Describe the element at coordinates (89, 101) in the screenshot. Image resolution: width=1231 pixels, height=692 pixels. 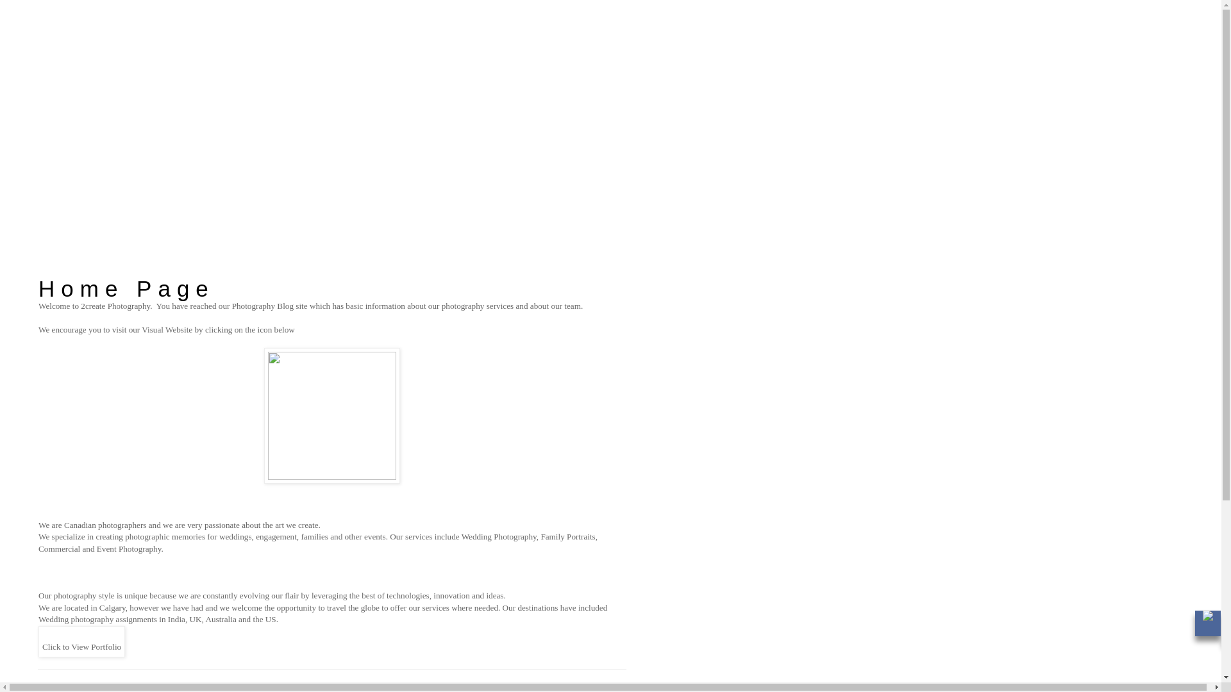
I see `Fashion Photography` at that location.